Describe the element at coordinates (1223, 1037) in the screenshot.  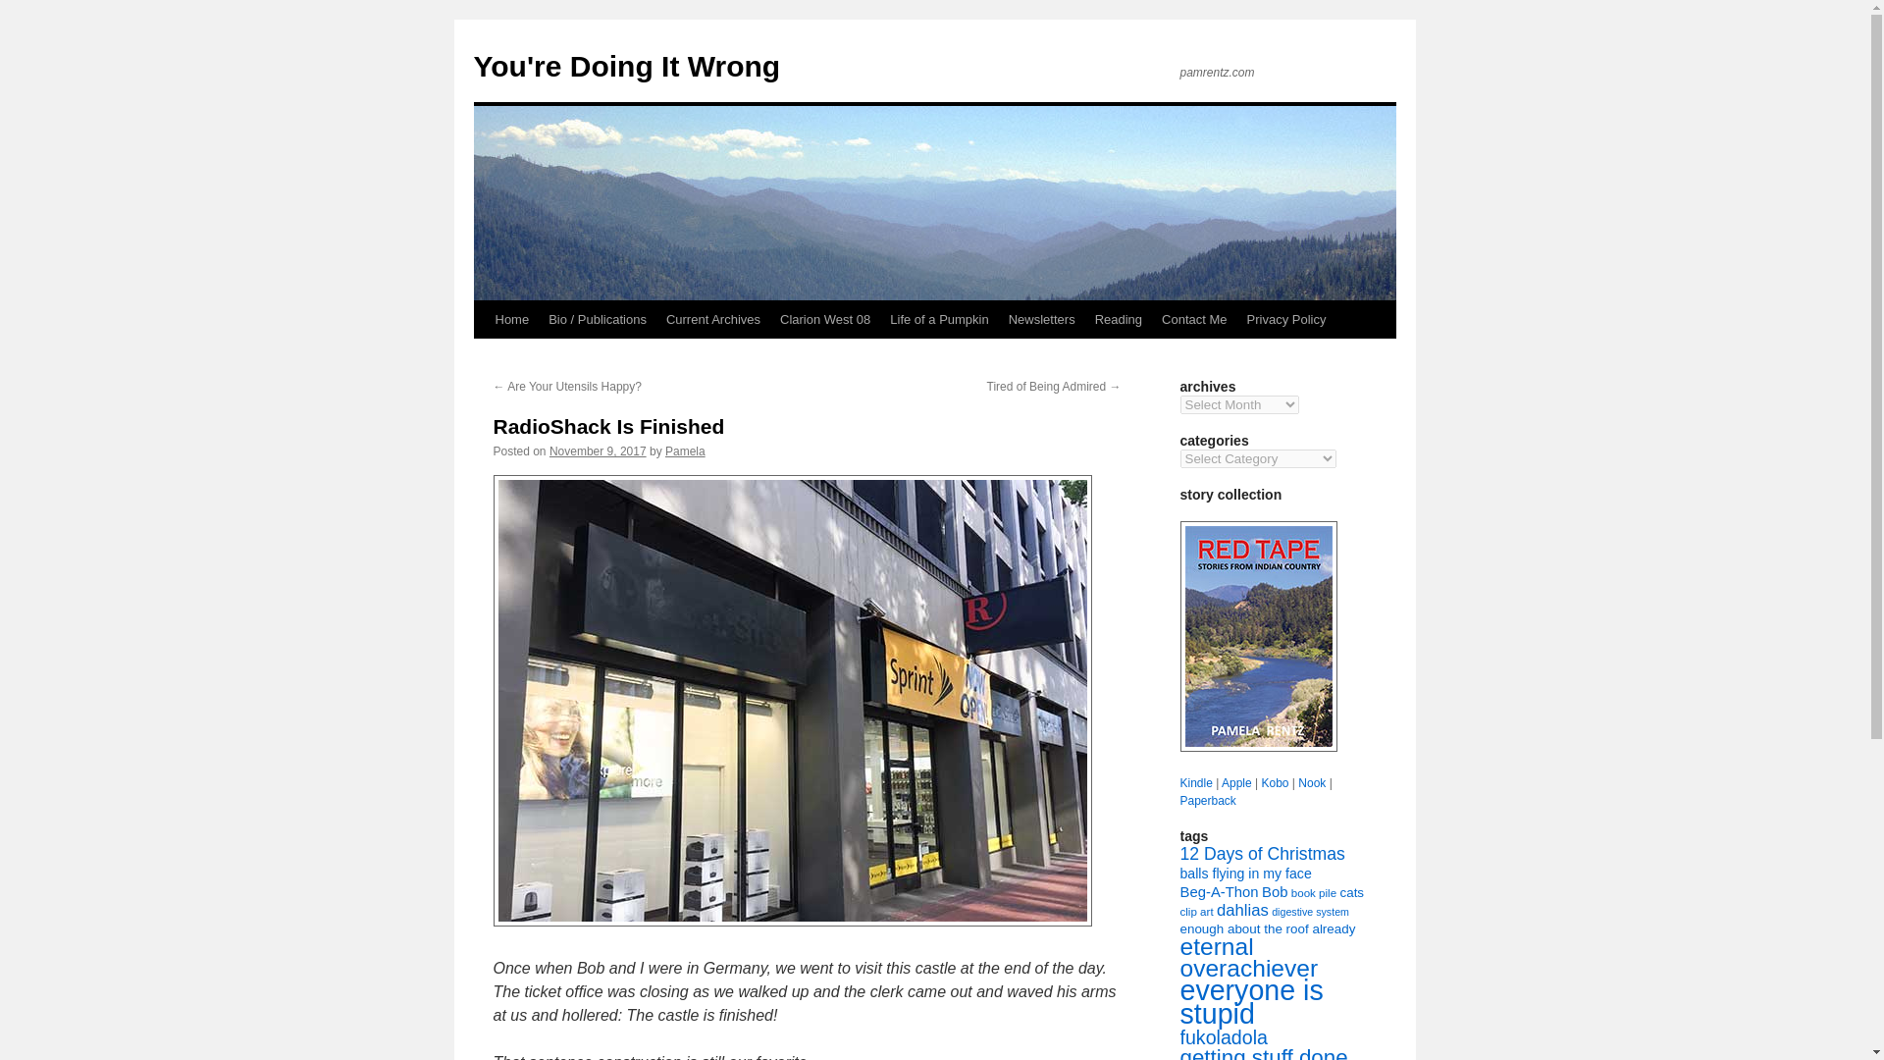
I see `fukoladola` at that location.